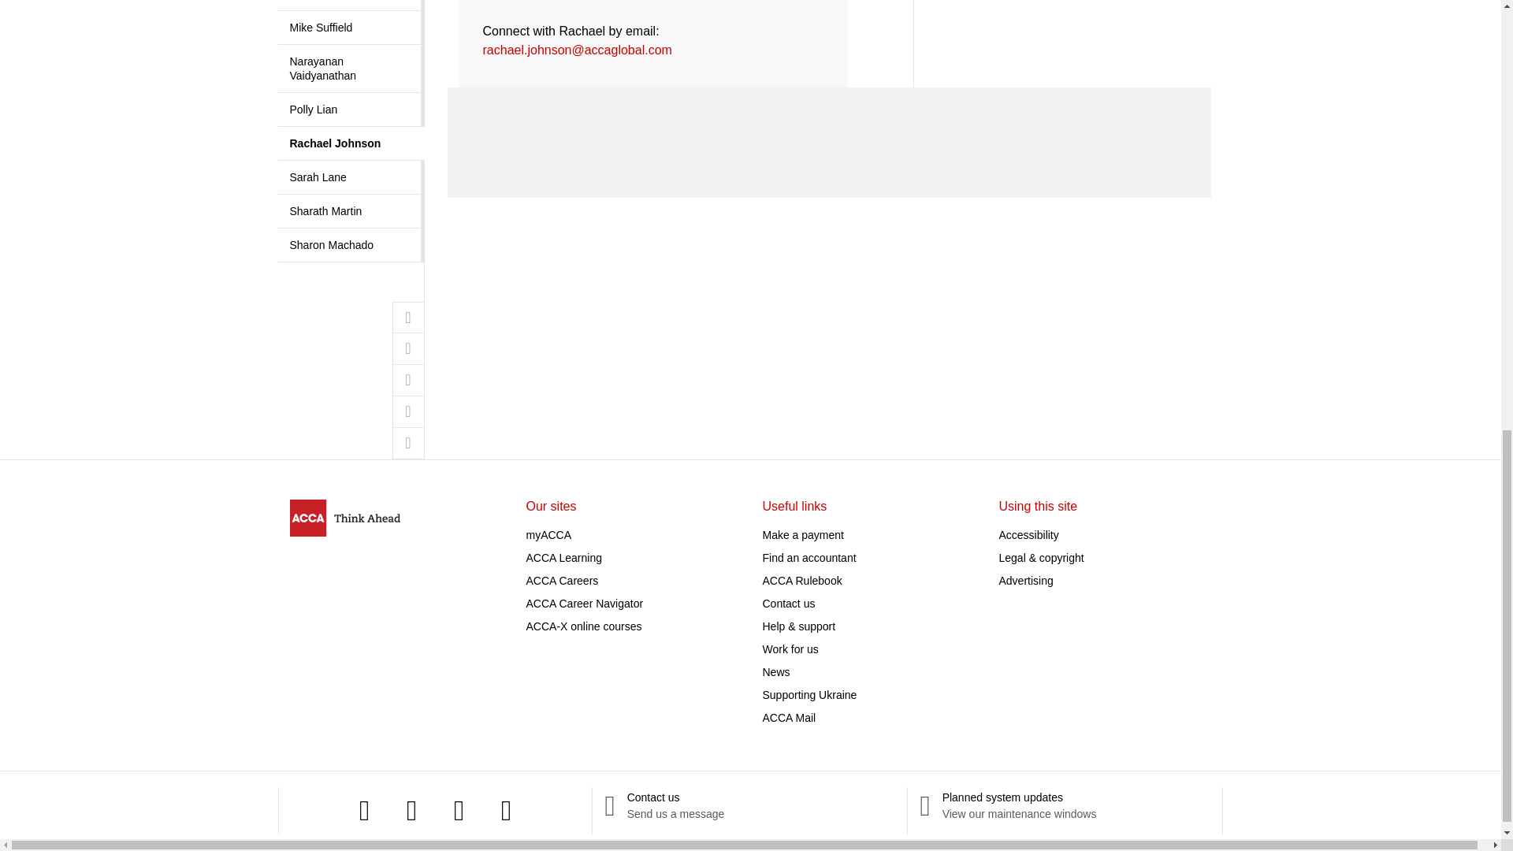 Image resolution: width=1513 pixels, height=851 pixels. Describe the element at coordinates (810, 694) in the screenshot. I see `Supporting Ukraine` at that location.